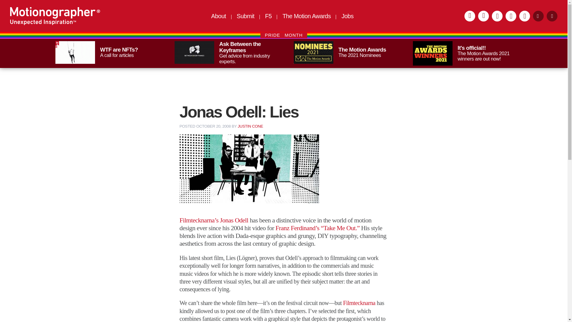 Image resolution: width=572 pixels, height=322 pixels. What do you see at coordinates (268, 16) in the screenshot?
I see `F5` at bounding box center [268, 16].